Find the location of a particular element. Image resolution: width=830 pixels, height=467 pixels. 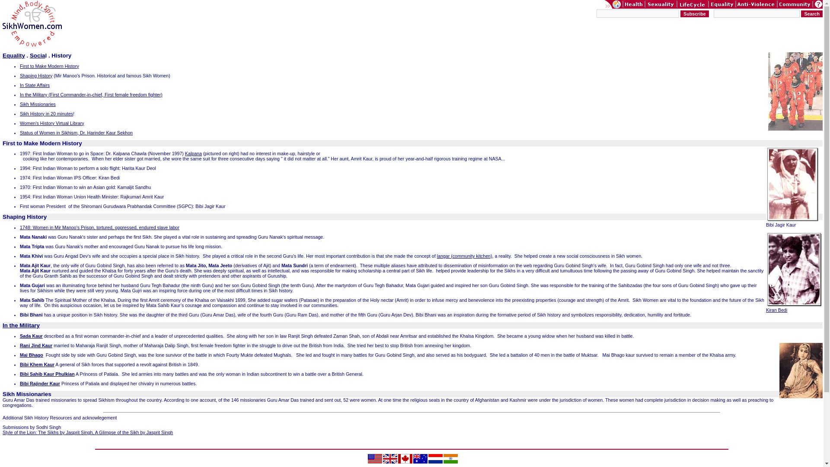

Bibi Khem Kaur is located at coordinates (37, 364).